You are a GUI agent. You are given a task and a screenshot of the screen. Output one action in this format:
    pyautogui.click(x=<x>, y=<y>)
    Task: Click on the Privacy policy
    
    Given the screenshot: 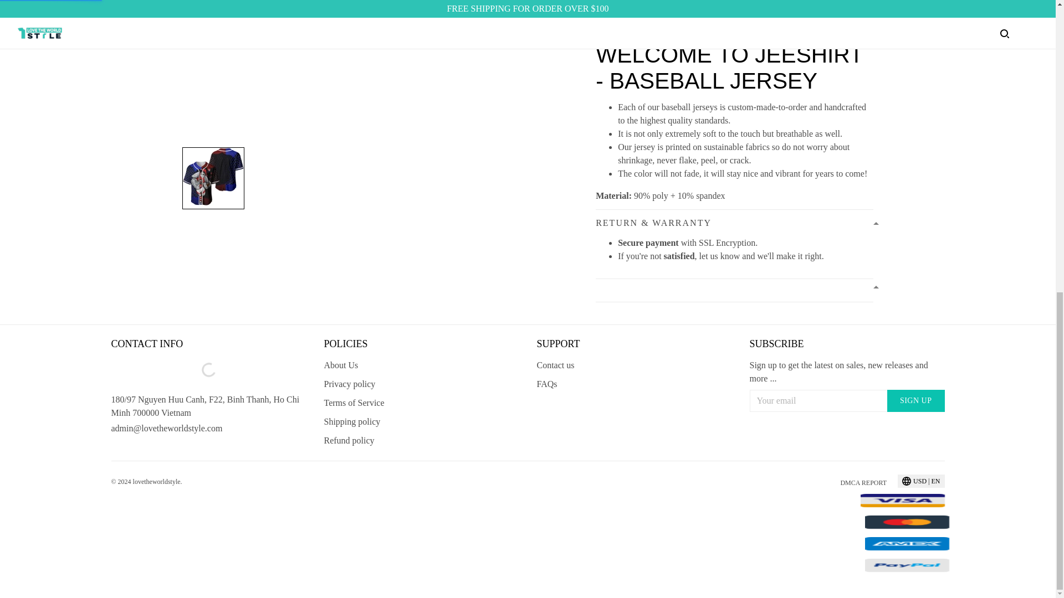 What is the action you would take?
    pyautogui.click(x=349, y=384)
    